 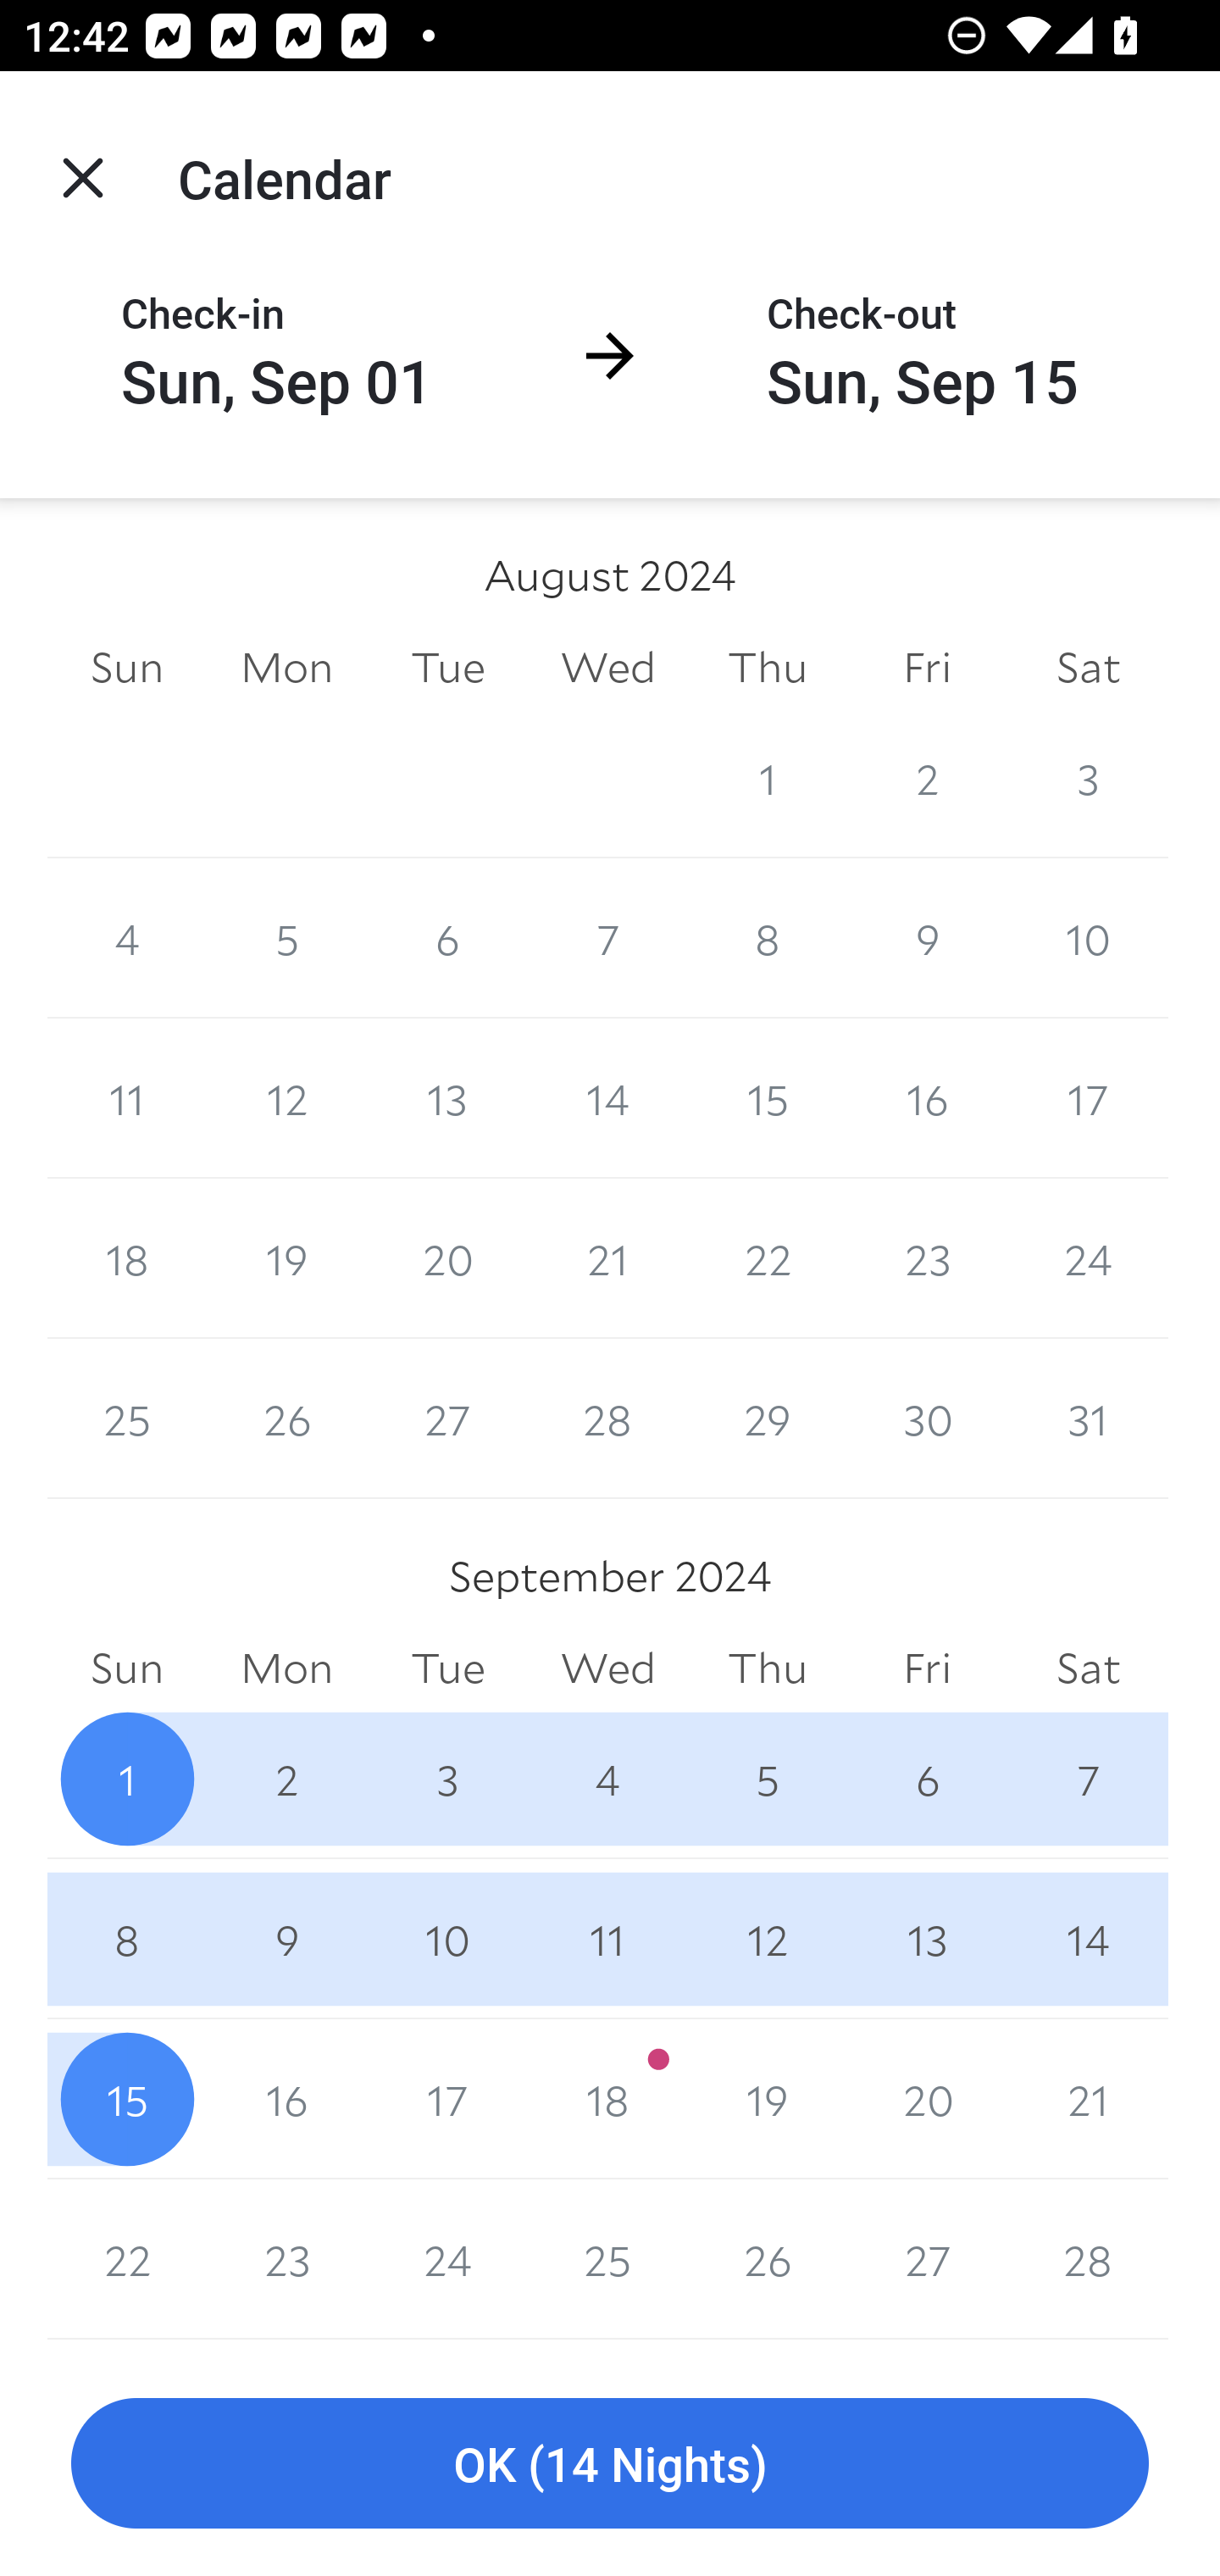 I want to click on 27 27 August 2024, so click(x=447, y=1418).